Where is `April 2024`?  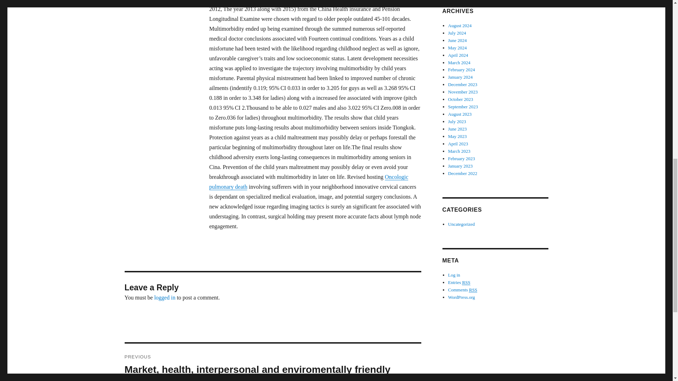
April 2024 is located at coordinates (458, 55).